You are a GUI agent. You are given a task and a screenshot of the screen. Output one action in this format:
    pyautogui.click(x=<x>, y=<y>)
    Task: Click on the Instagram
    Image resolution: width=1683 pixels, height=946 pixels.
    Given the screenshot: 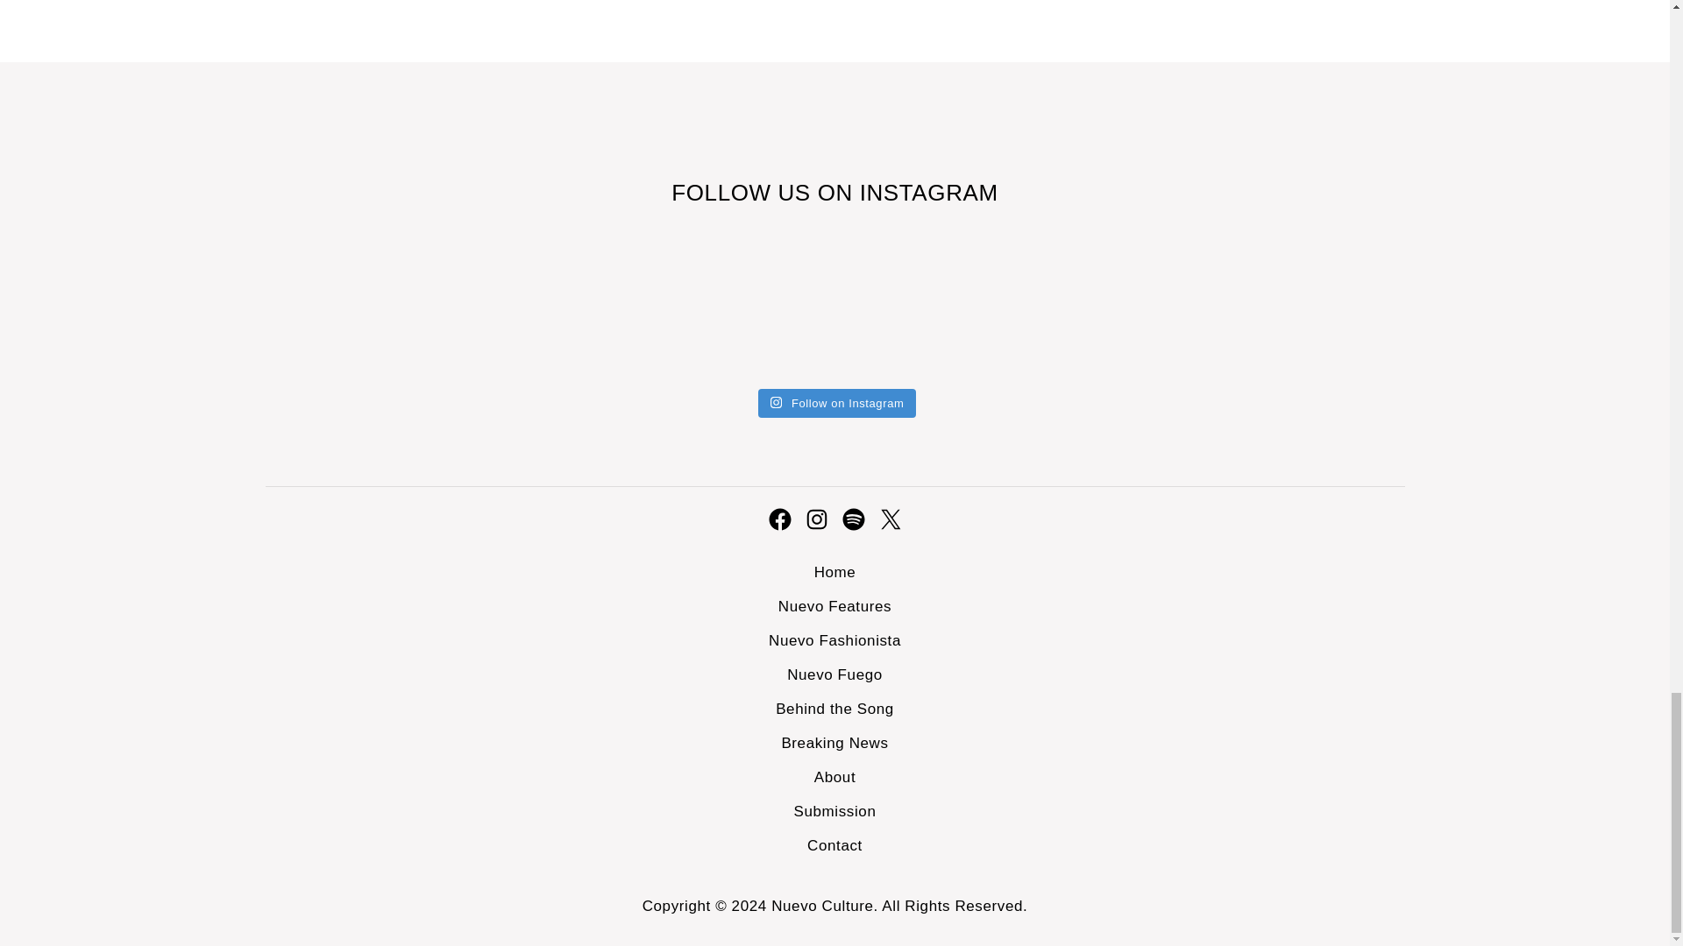 What is the action you would take?
    pyautogui.click(x=815, y=519)
    